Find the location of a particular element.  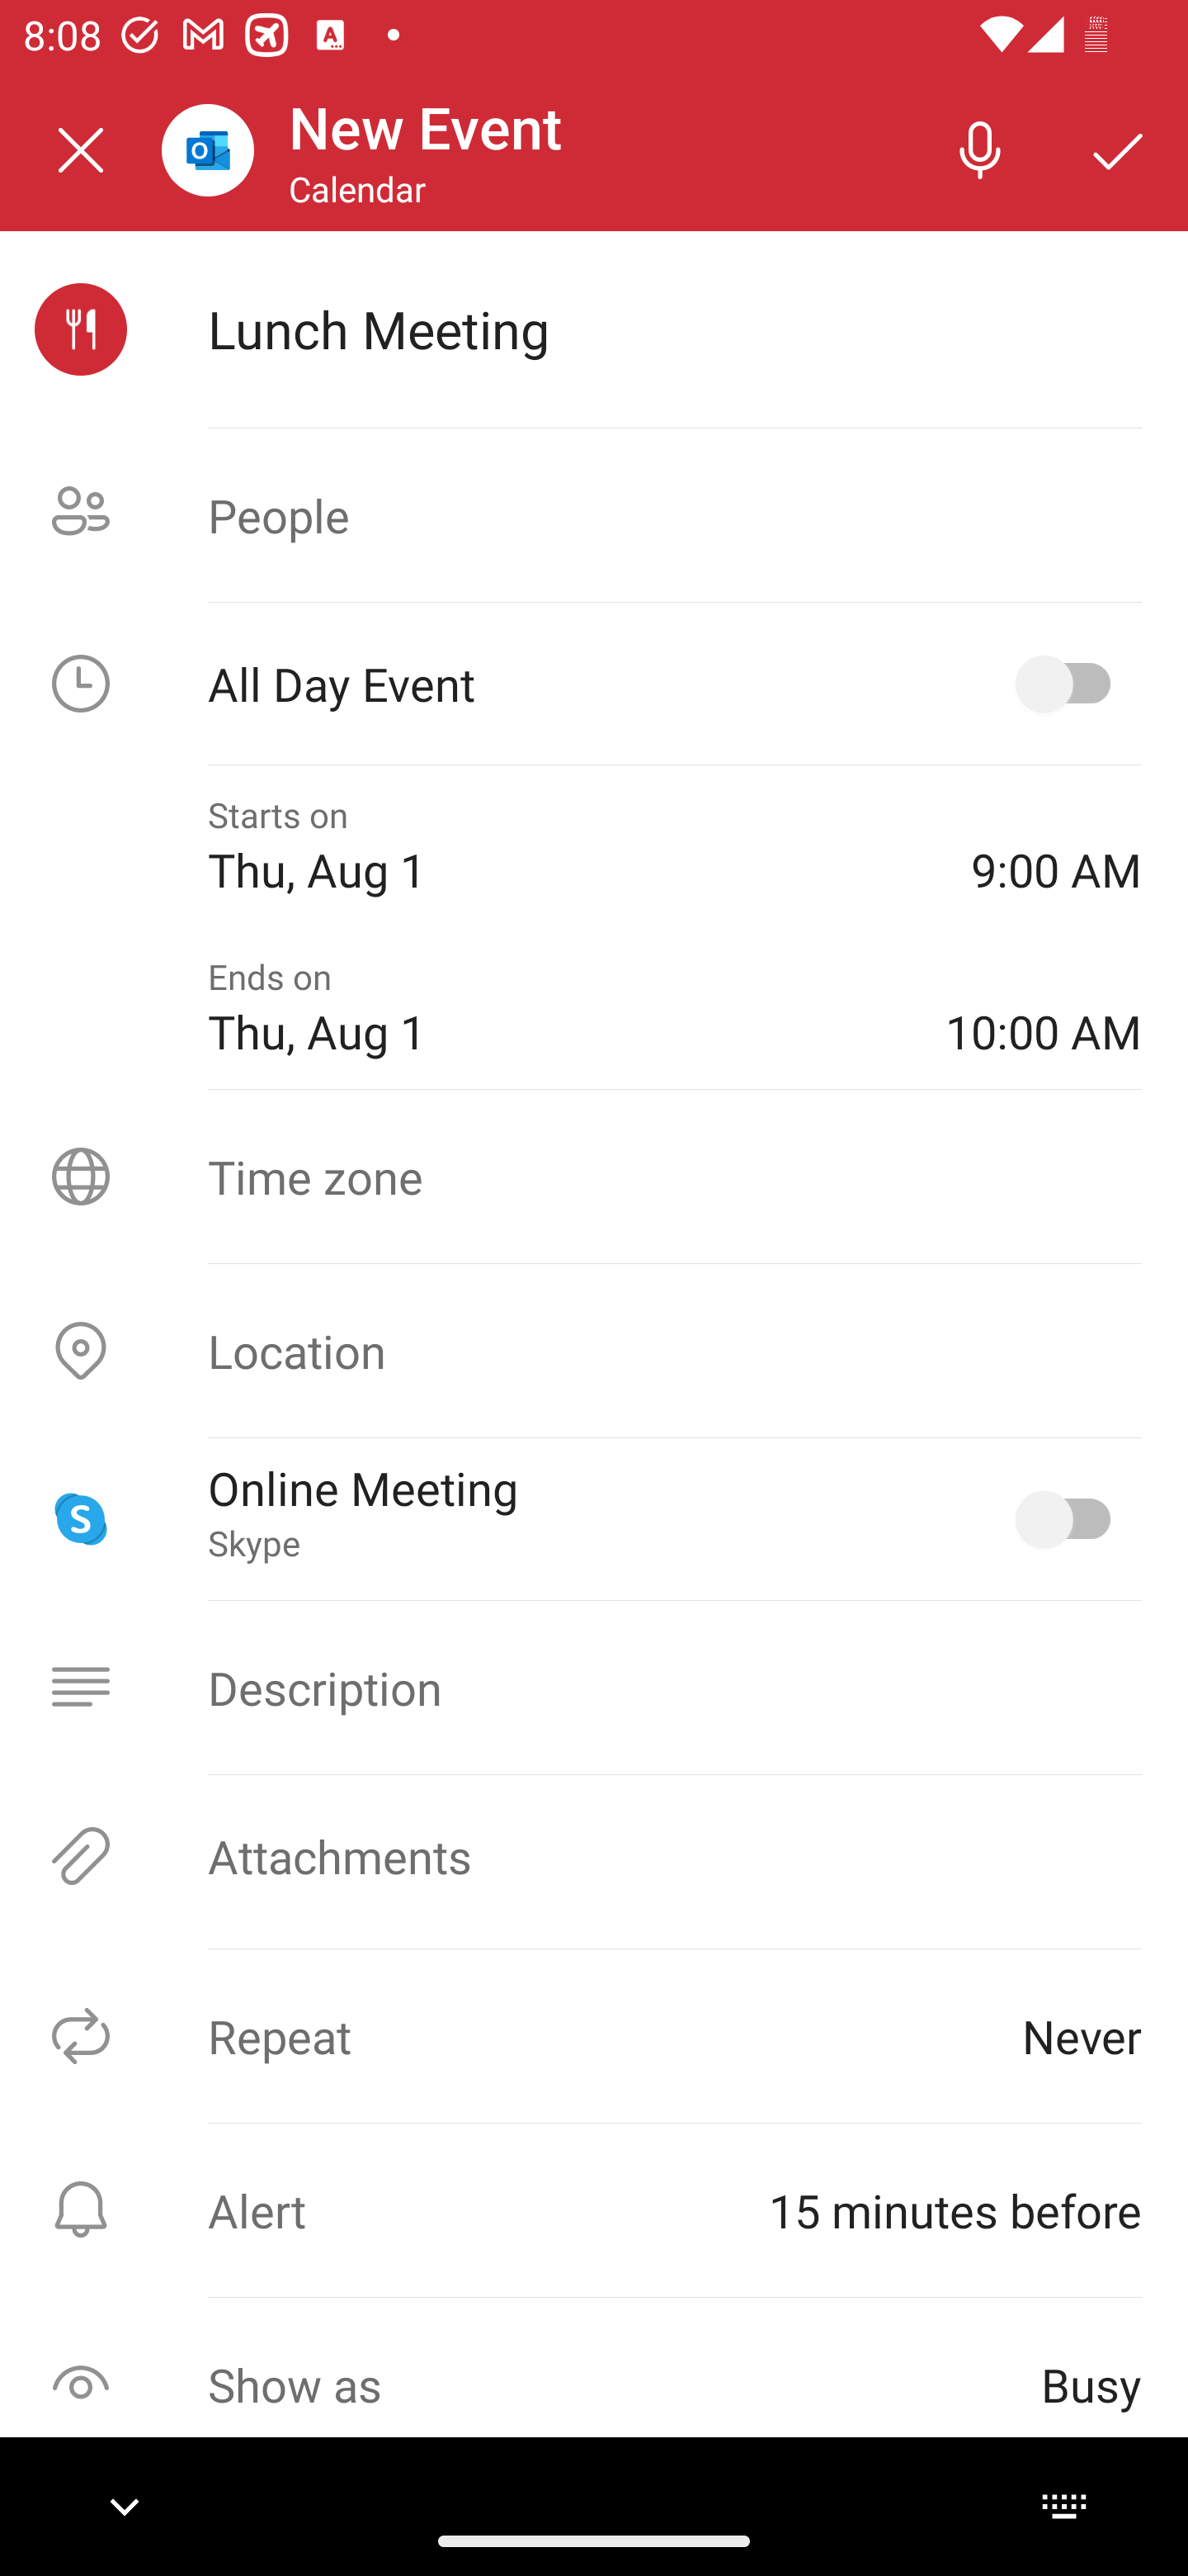

Location is located at coordinates (594, 1351).